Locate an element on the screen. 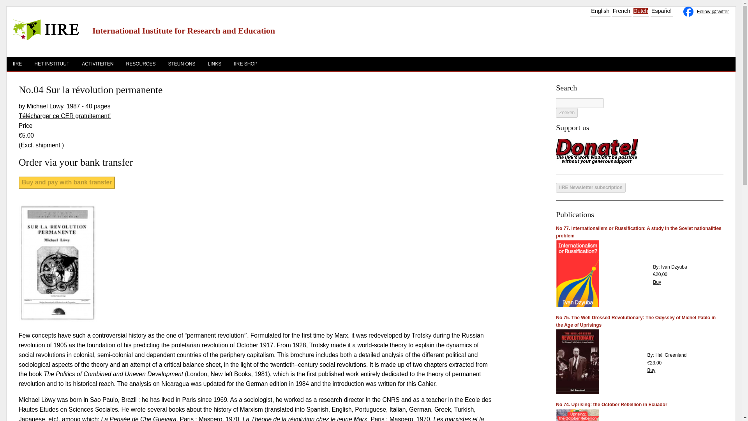 The height and width of the screenshot is (421, 748). Choose your language is located at coordinates (621, 11).